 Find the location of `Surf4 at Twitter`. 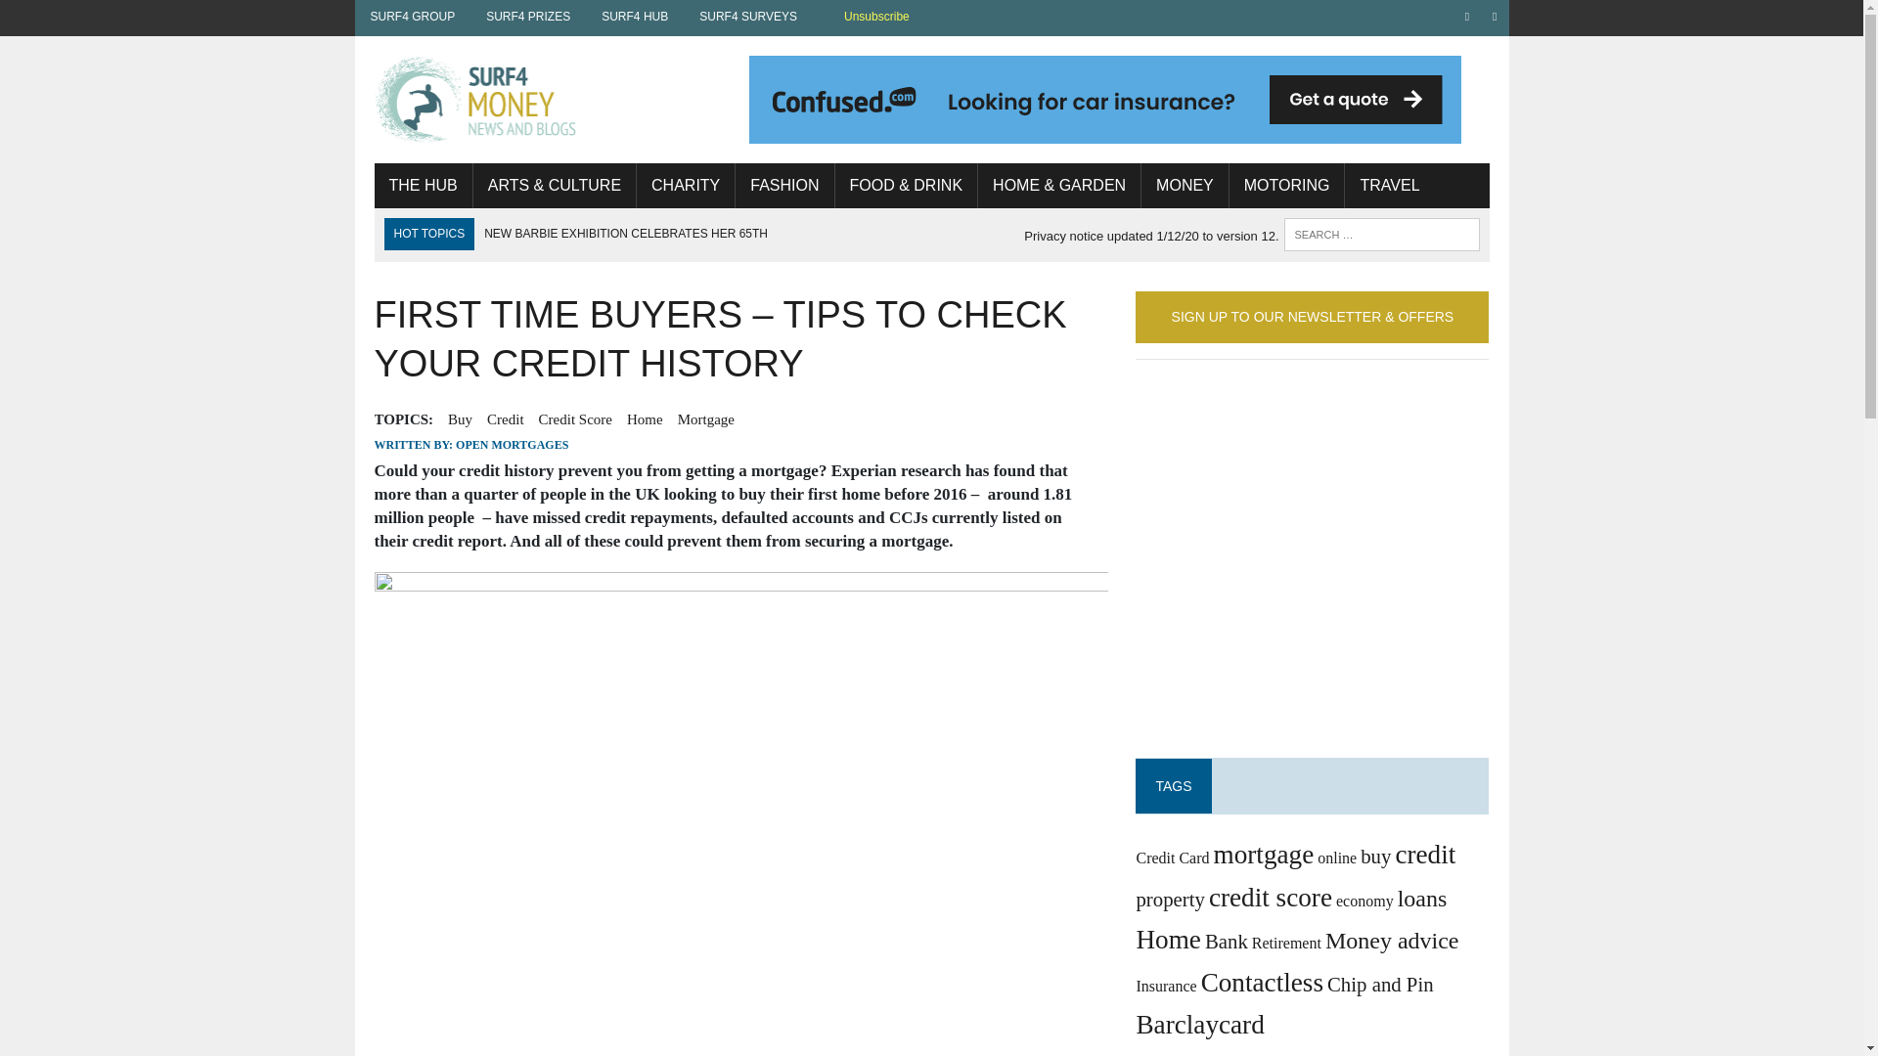

Surf4 at Twitter is located at coordinates (1495, 16).